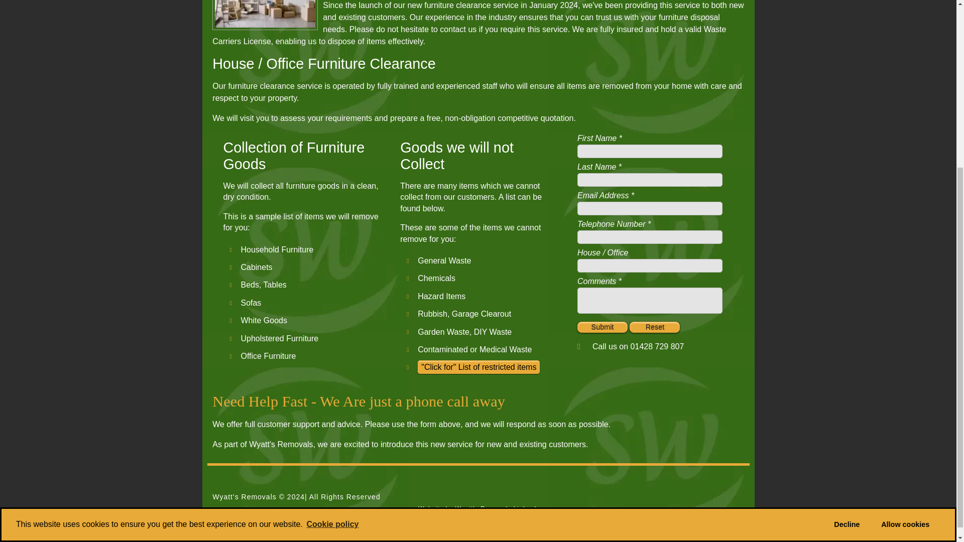 The width and height of the screenshot is (964, 542). What do you see at coordinates (236, 521) in the screenshot?
I see `Cookie Policy` at bounding box center [236, 521].